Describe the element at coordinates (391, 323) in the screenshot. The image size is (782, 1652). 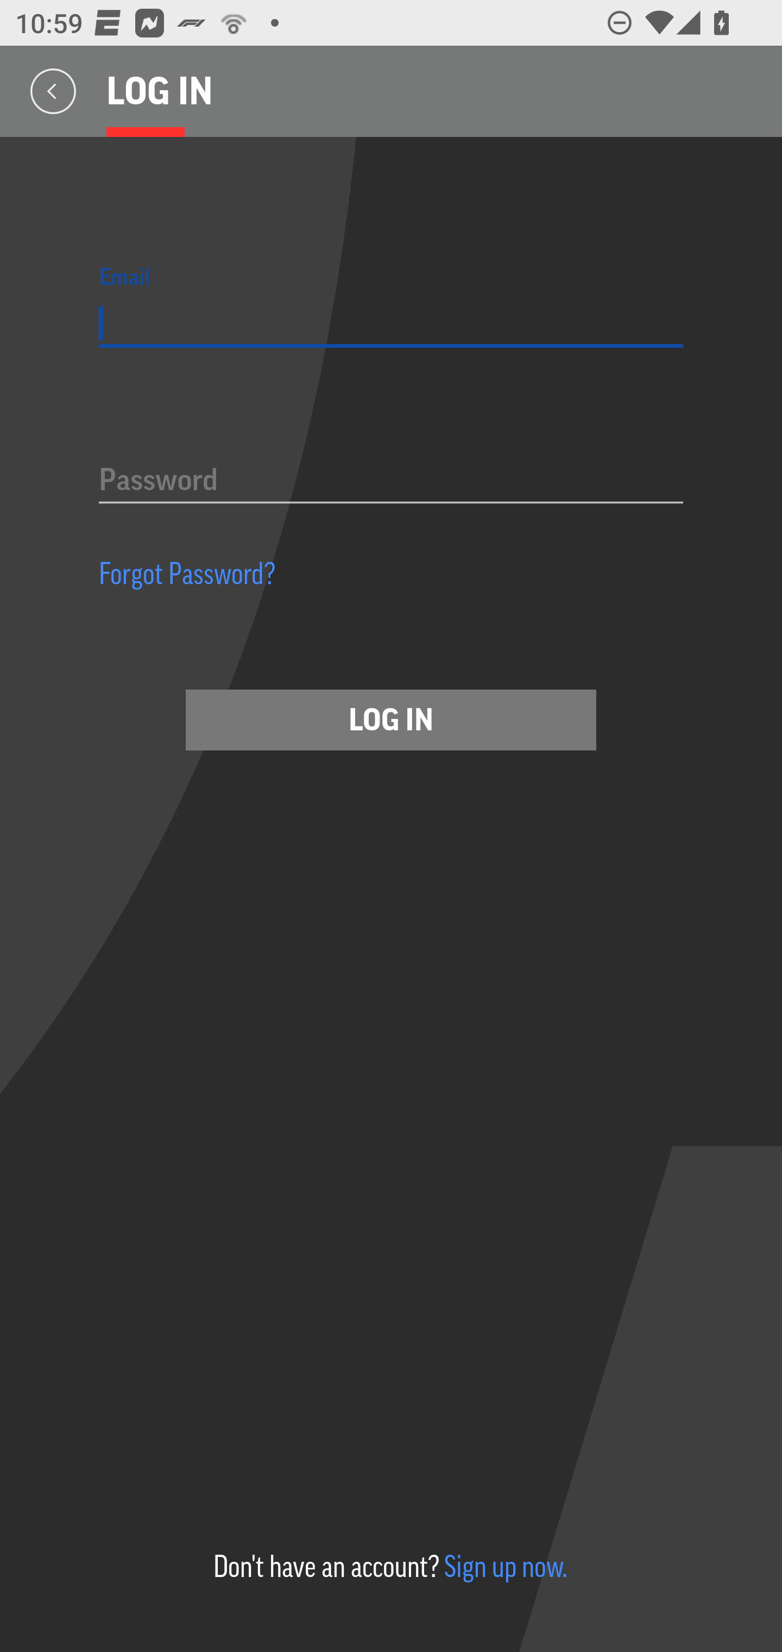
I see `Email` at that location.